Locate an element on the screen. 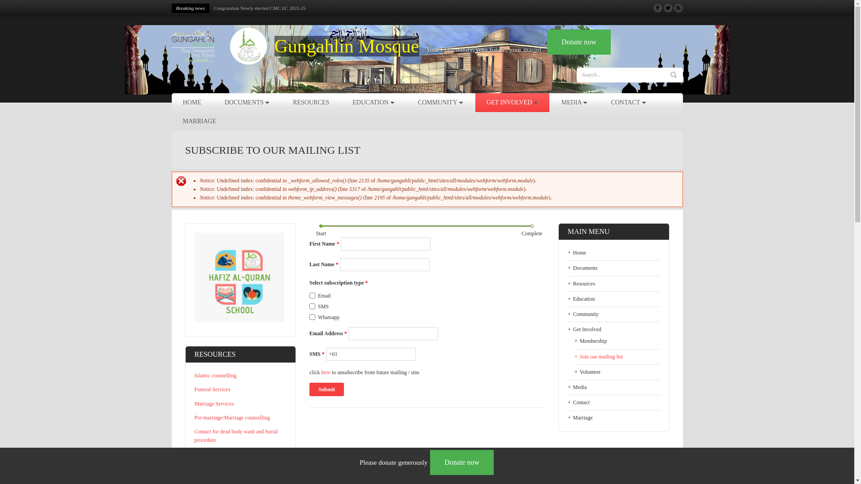 Image resolution: width=861 pixels, height=484 pixels. Pre-marriage/Marriage counselling is located at coordinates (232, 418).